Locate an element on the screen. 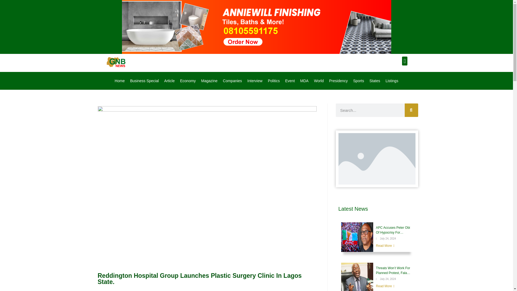 This screenshot has width=517, height=291. Listings is located at coordinates (392, 81).